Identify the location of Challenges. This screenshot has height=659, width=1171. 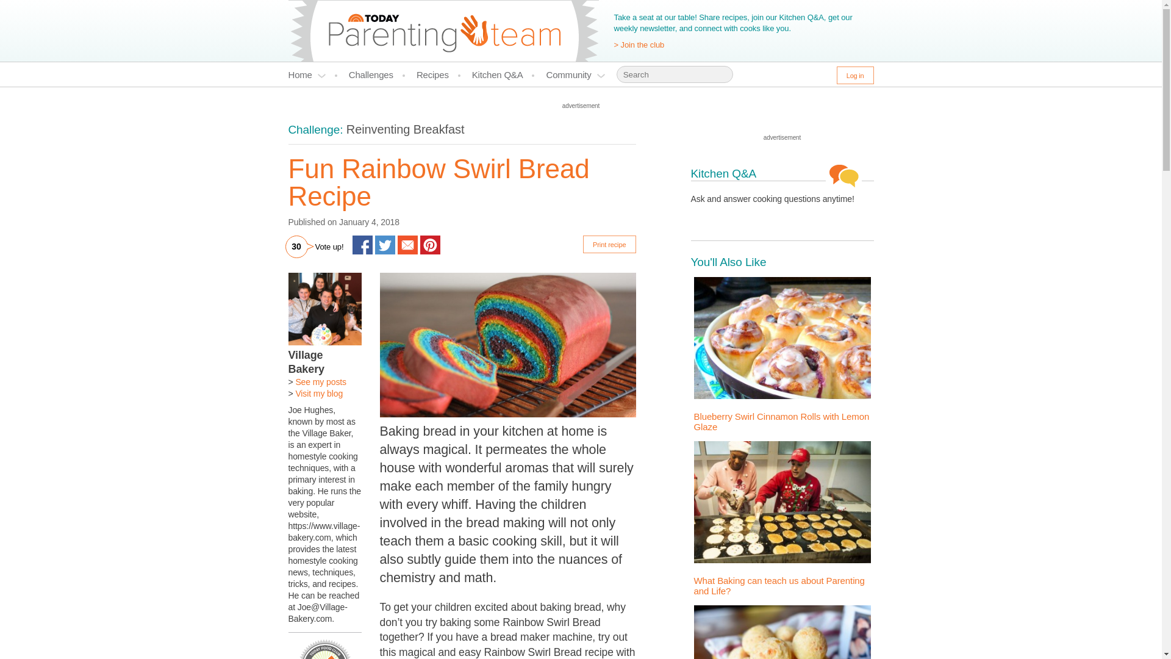
(377, 74).